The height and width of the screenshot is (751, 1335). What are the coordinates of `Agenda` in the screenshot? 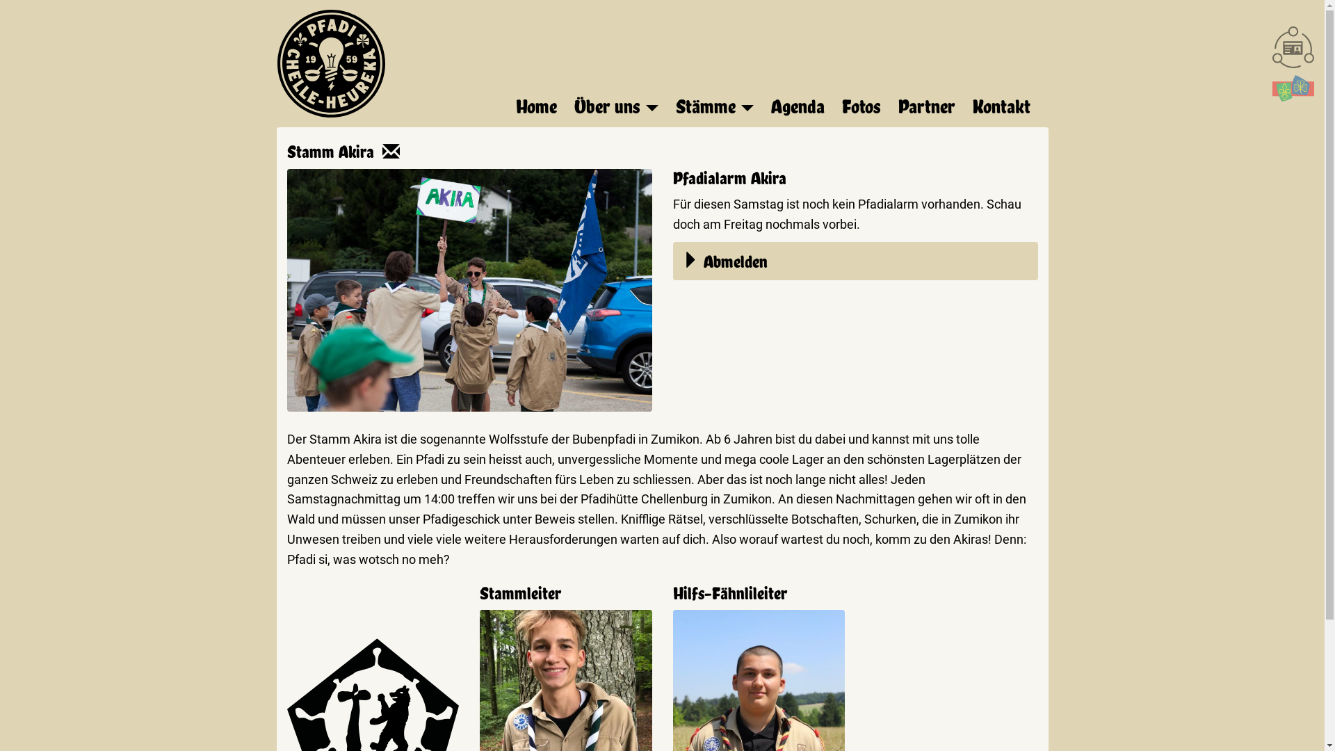 It's located at (801, 110).